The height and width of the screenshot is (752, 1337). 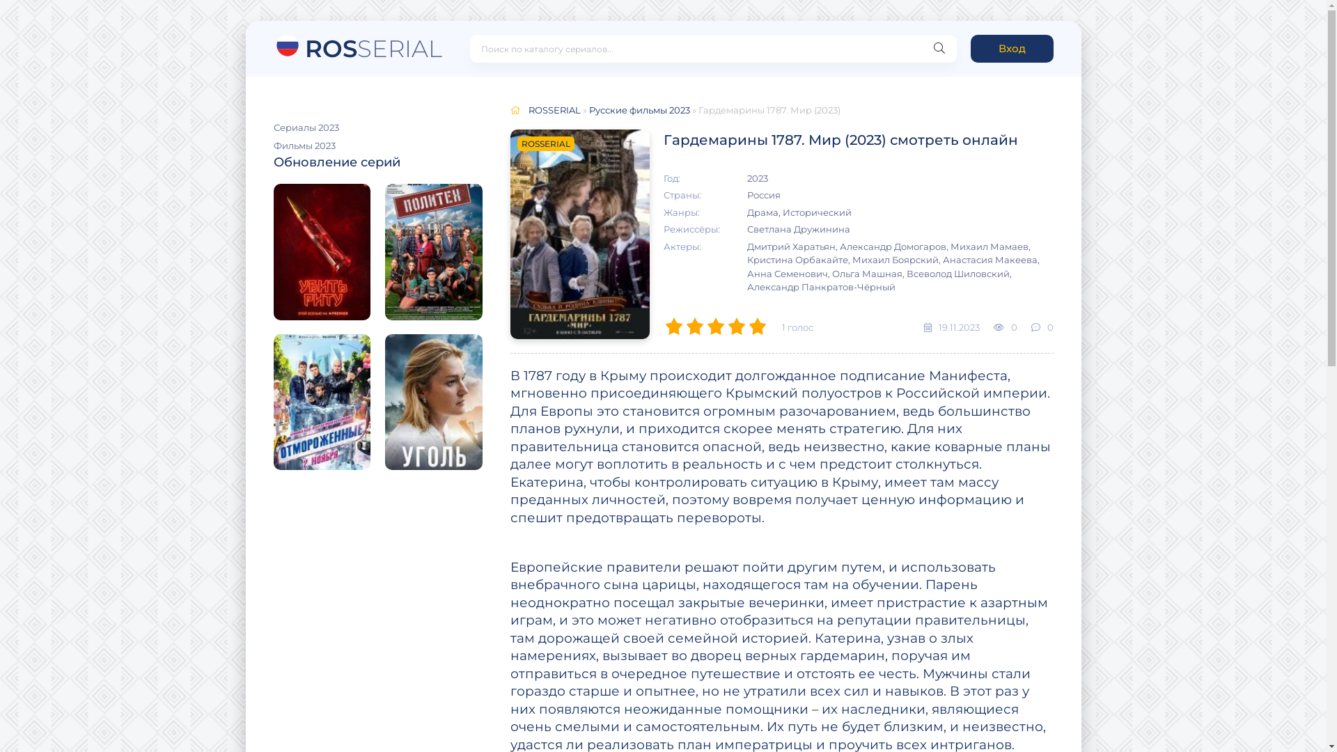 I want to click on ROSSERIAL, so click(x=554, y=110).